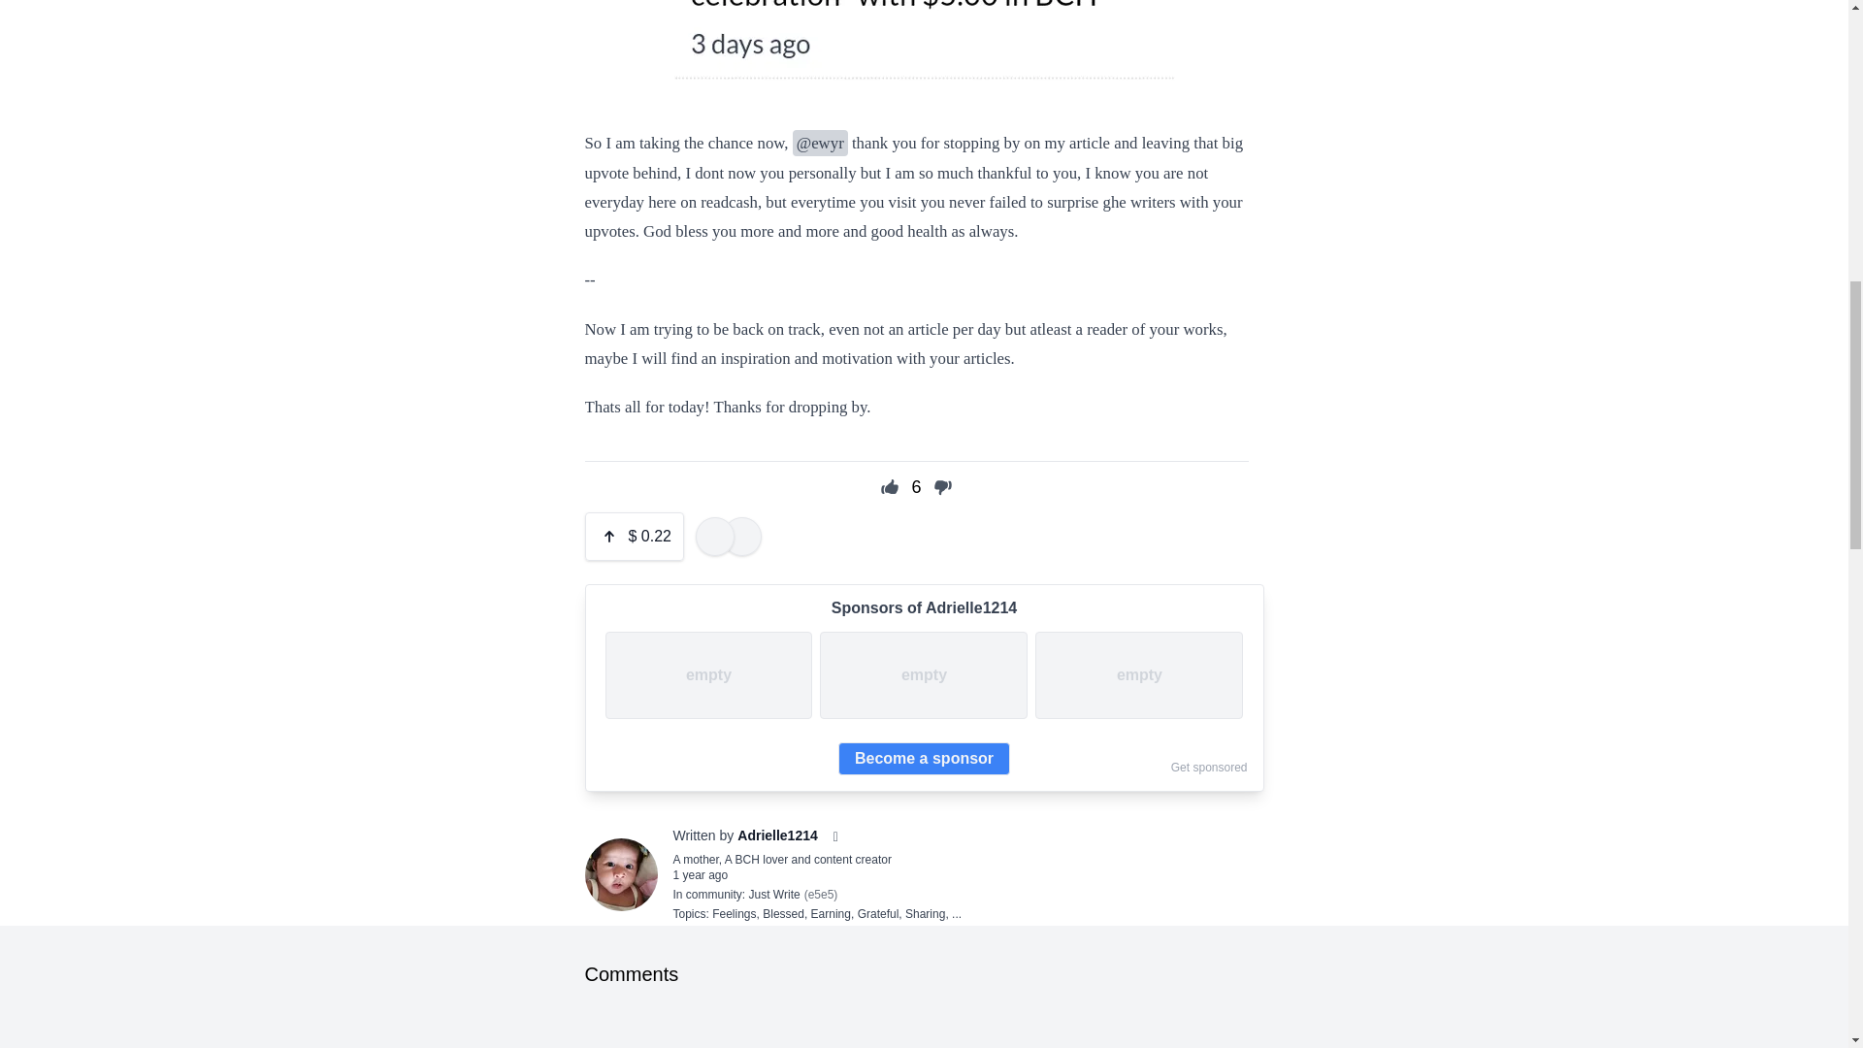  What do you see at coordinates (878, 914) in the screenshot?
I see `Grateful` at bounding box center [878, 914].